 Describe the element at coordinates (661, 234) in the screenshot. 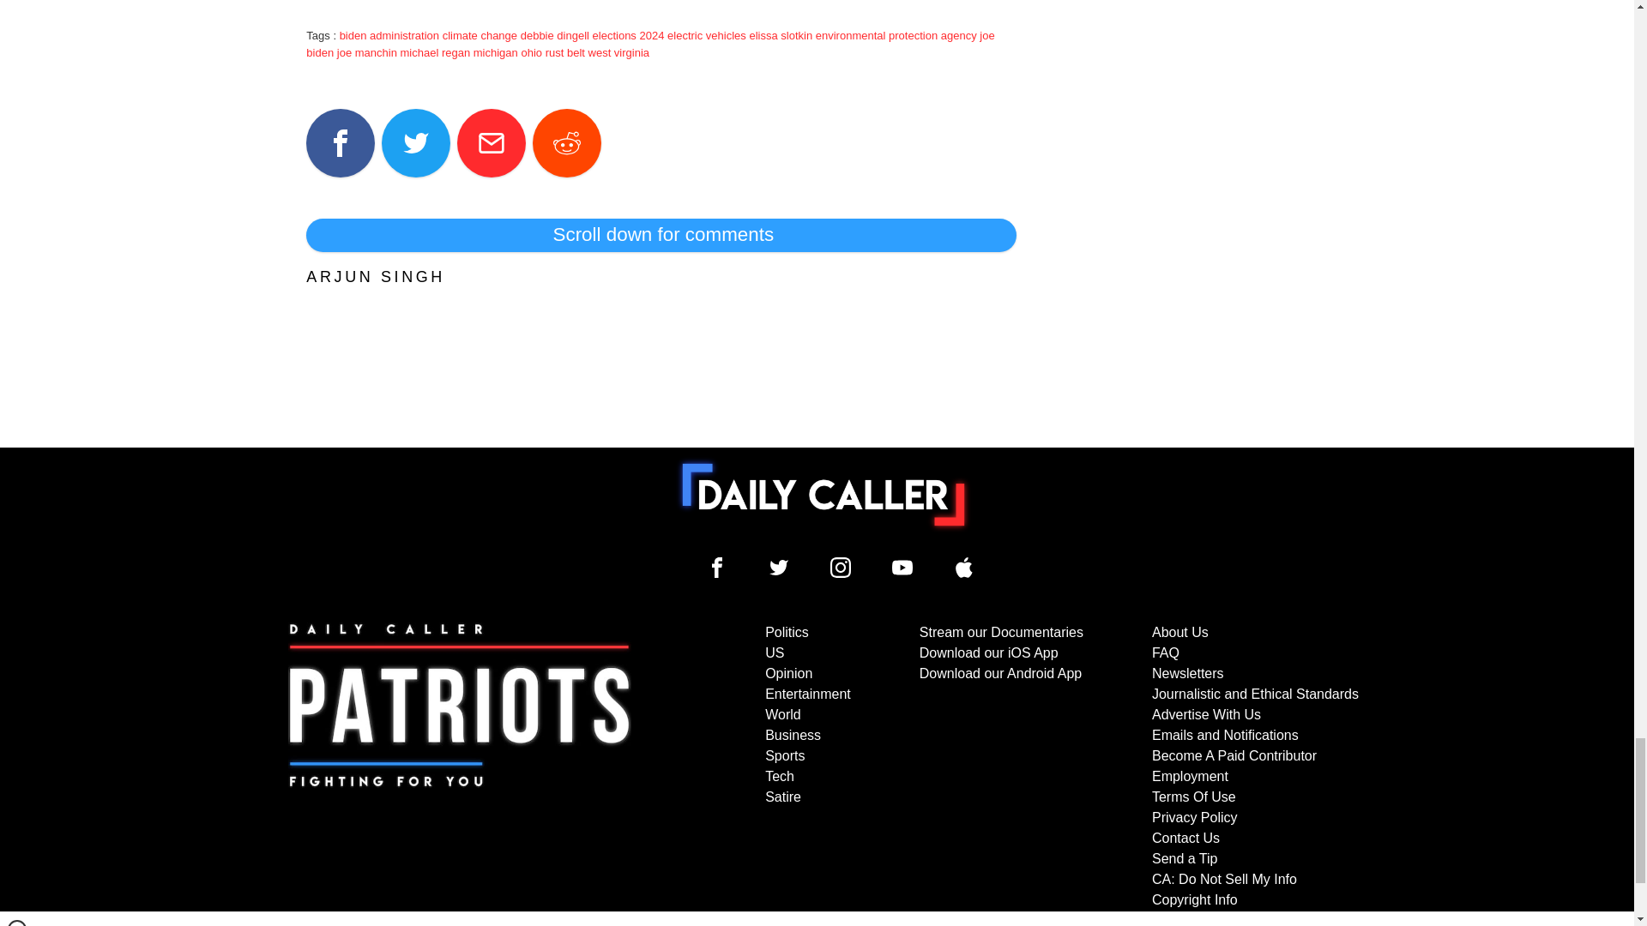

I see `Scroll down for comments` at that location.